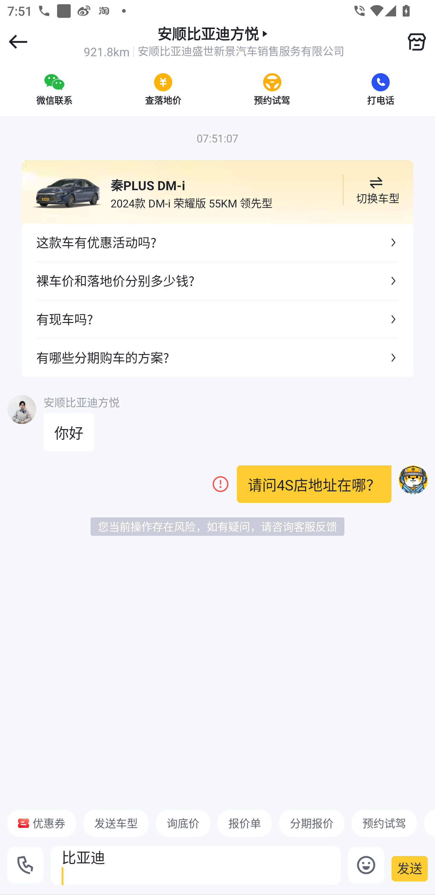 Image resolution: width=435 pixels, height=895 pixels. I want to click on 微信联系, so click(54, 89).